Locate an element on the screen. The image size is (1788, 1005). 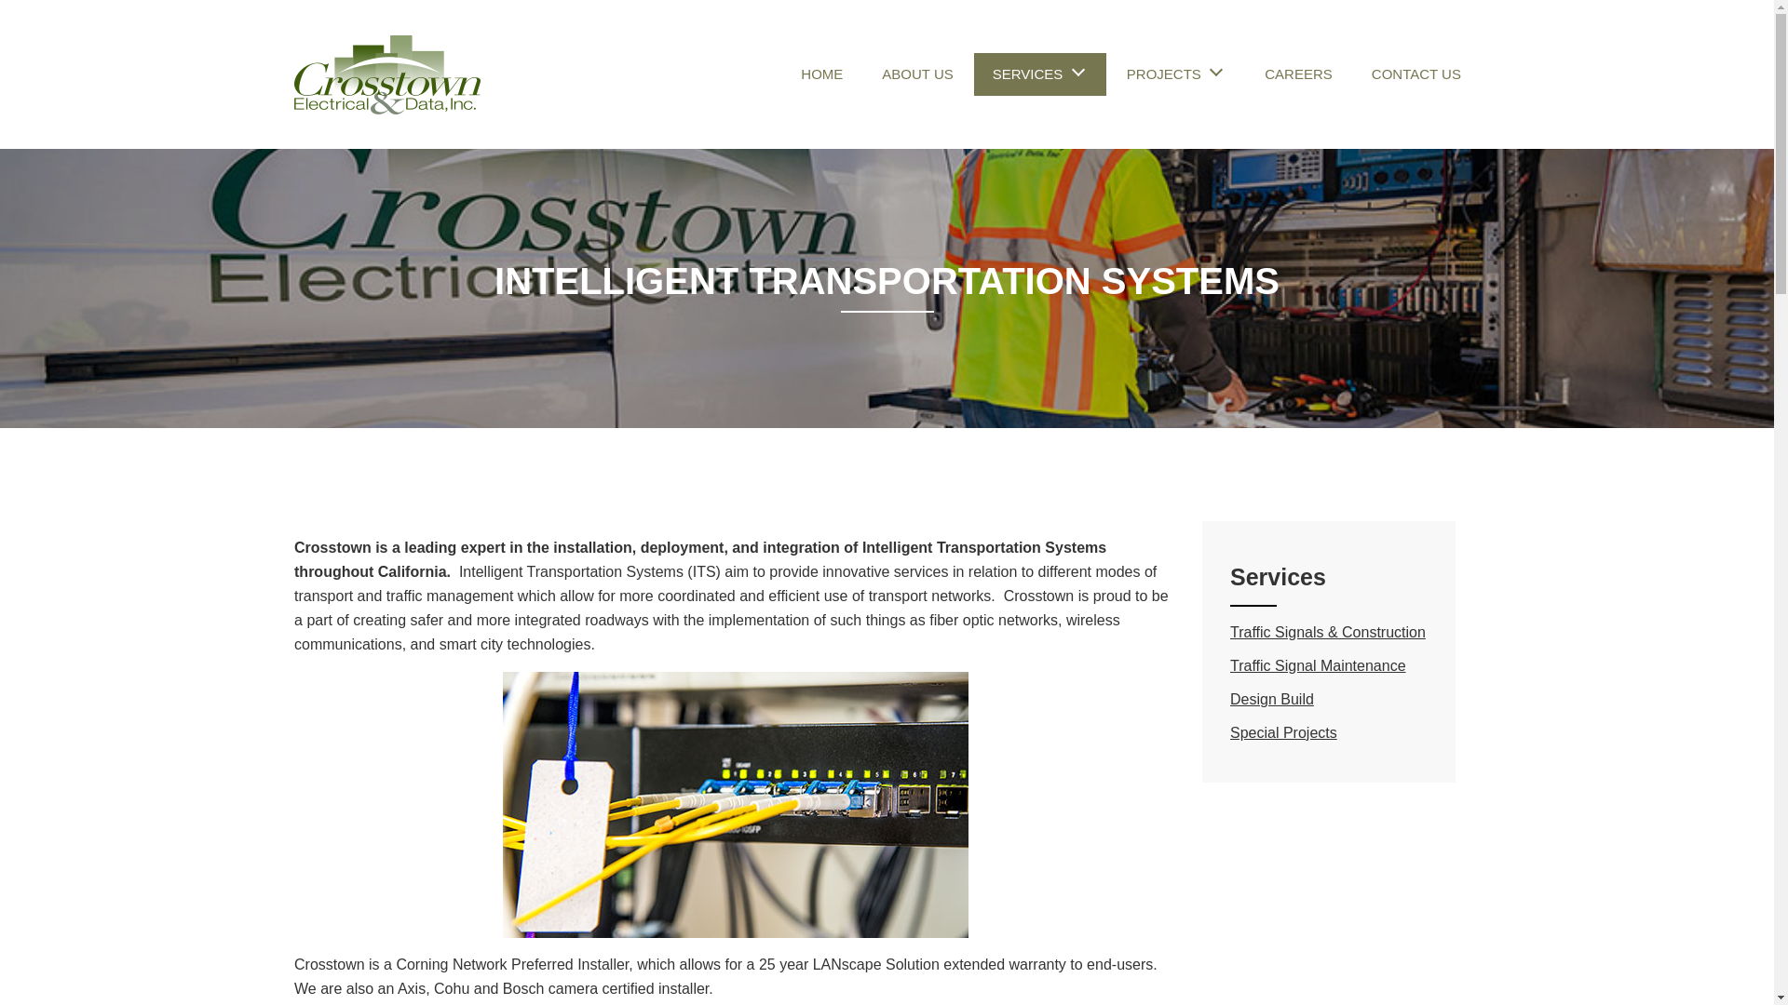
Crosstown is located at coordinates (387, 74).